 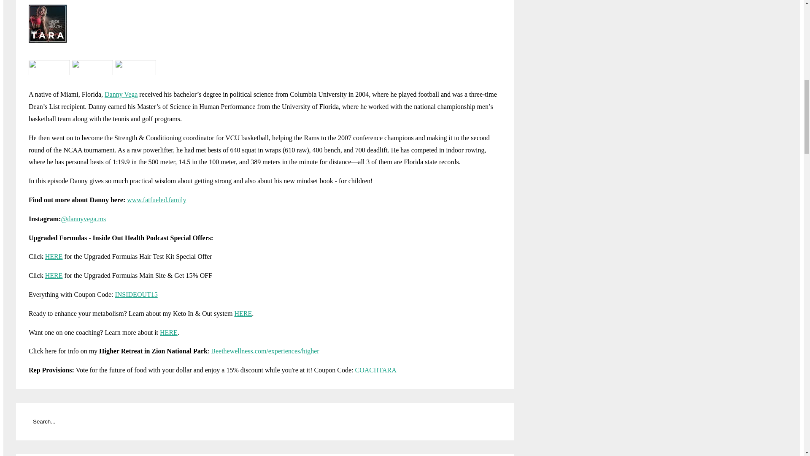 What do you see at coordinates (121, 94) in the screenshot?
I see `Danny Vega` at bounding box center [121, 94].